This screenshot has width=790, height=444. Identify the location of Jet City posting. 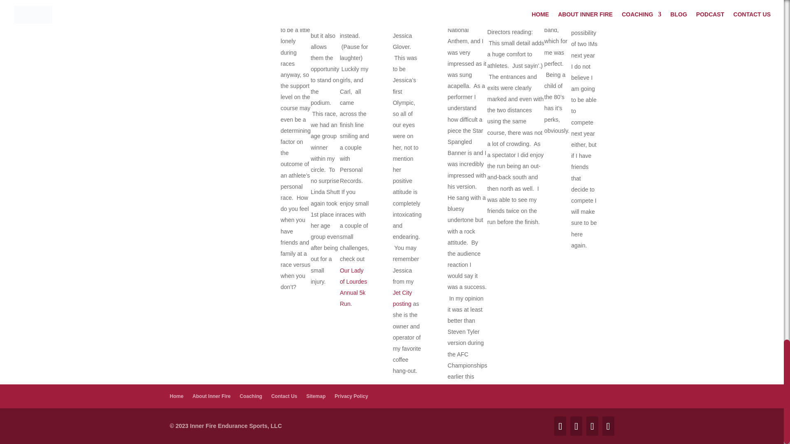
(402, 298).